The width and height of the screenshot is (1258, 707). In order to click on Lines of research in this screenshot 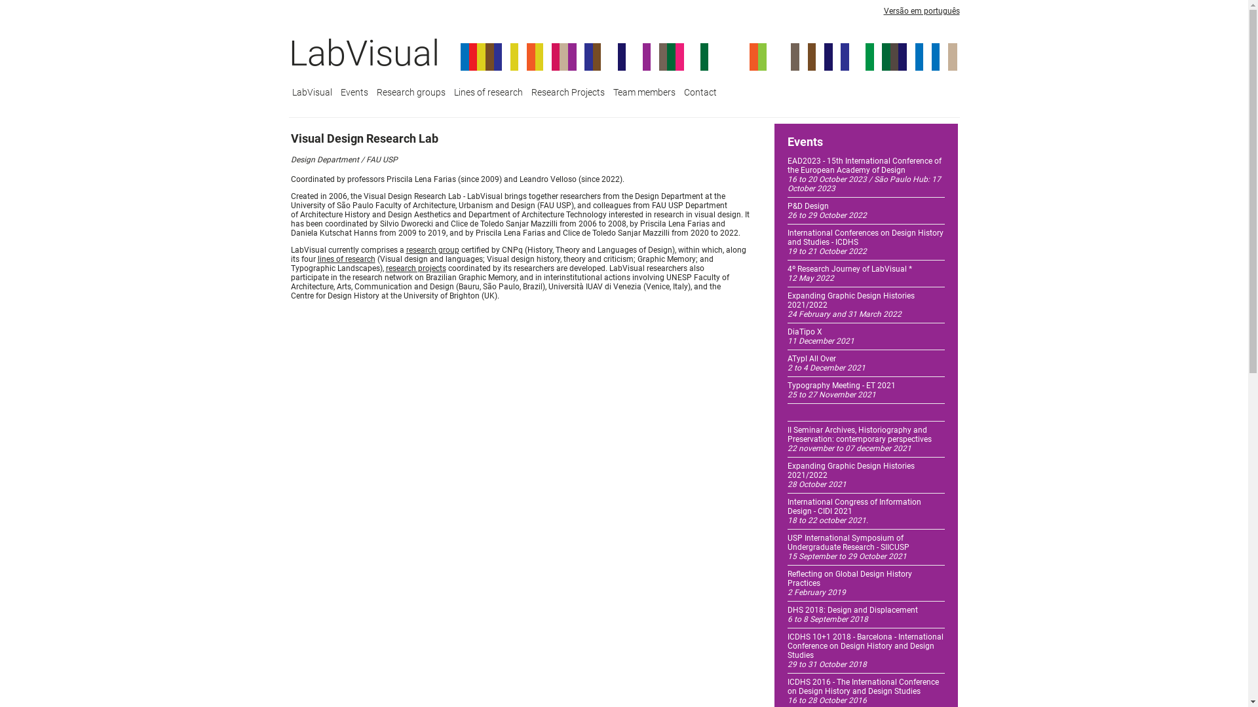, I will do `click(489, 93)`.